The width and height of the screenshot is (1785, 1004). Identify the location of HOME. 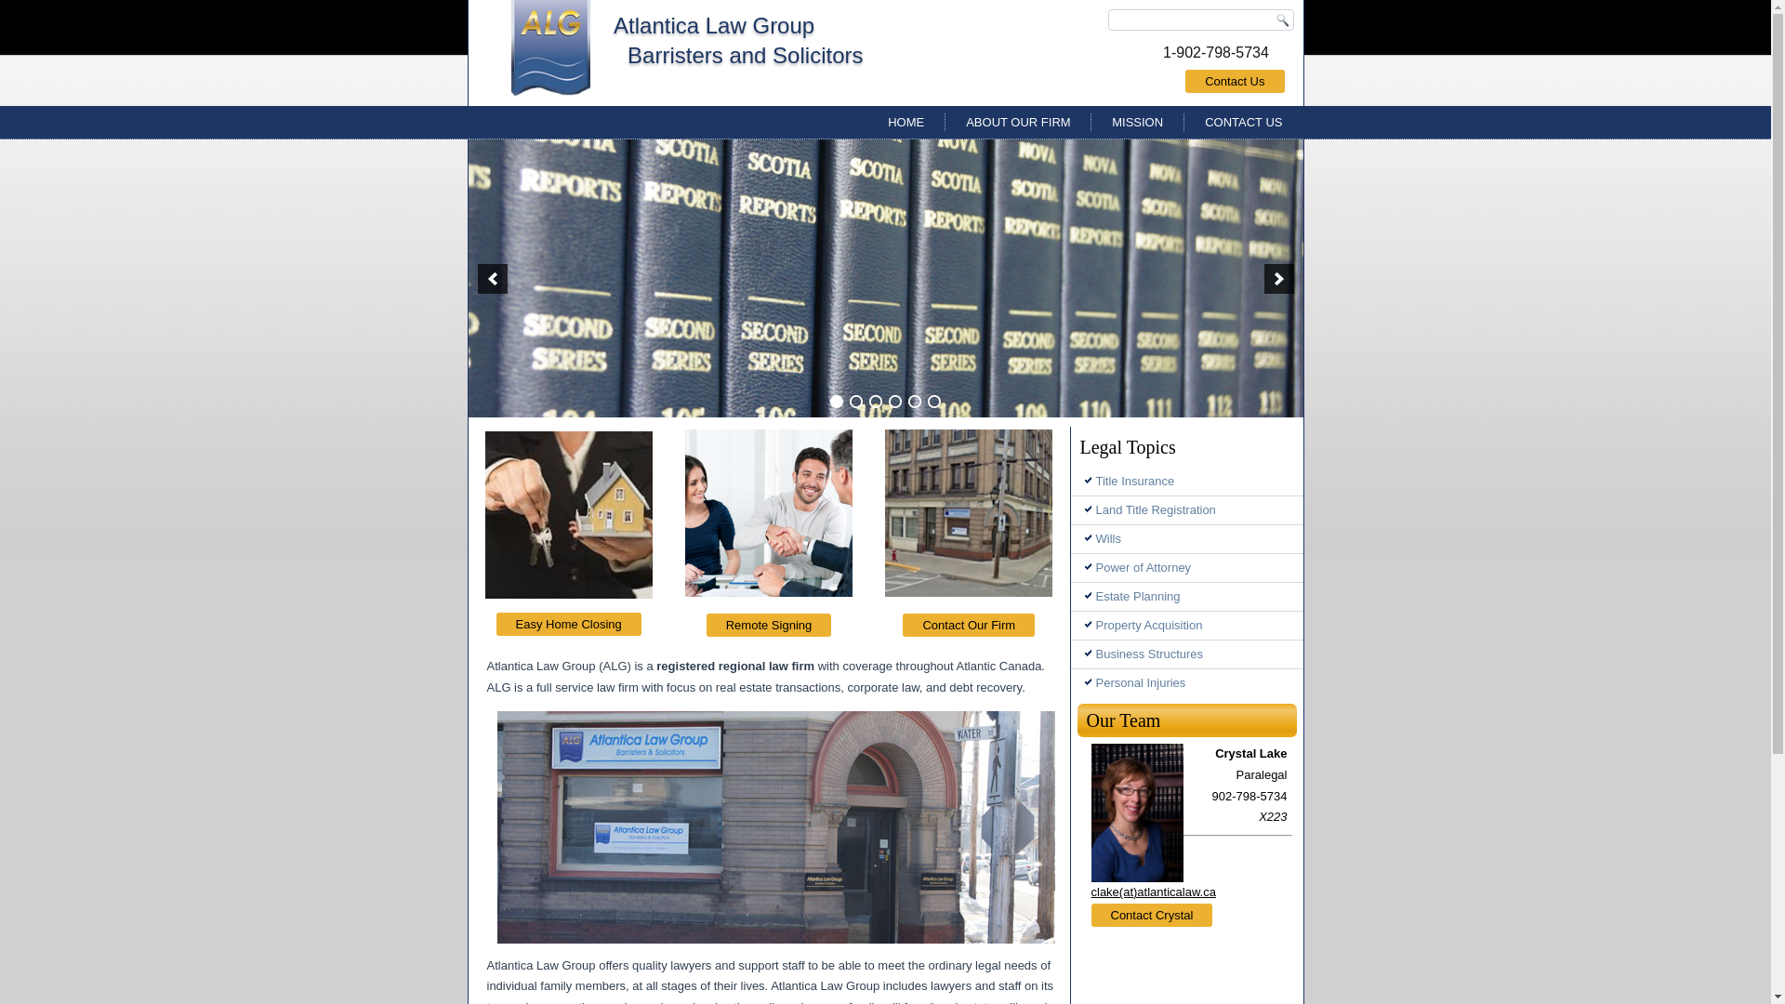
(906, 123).